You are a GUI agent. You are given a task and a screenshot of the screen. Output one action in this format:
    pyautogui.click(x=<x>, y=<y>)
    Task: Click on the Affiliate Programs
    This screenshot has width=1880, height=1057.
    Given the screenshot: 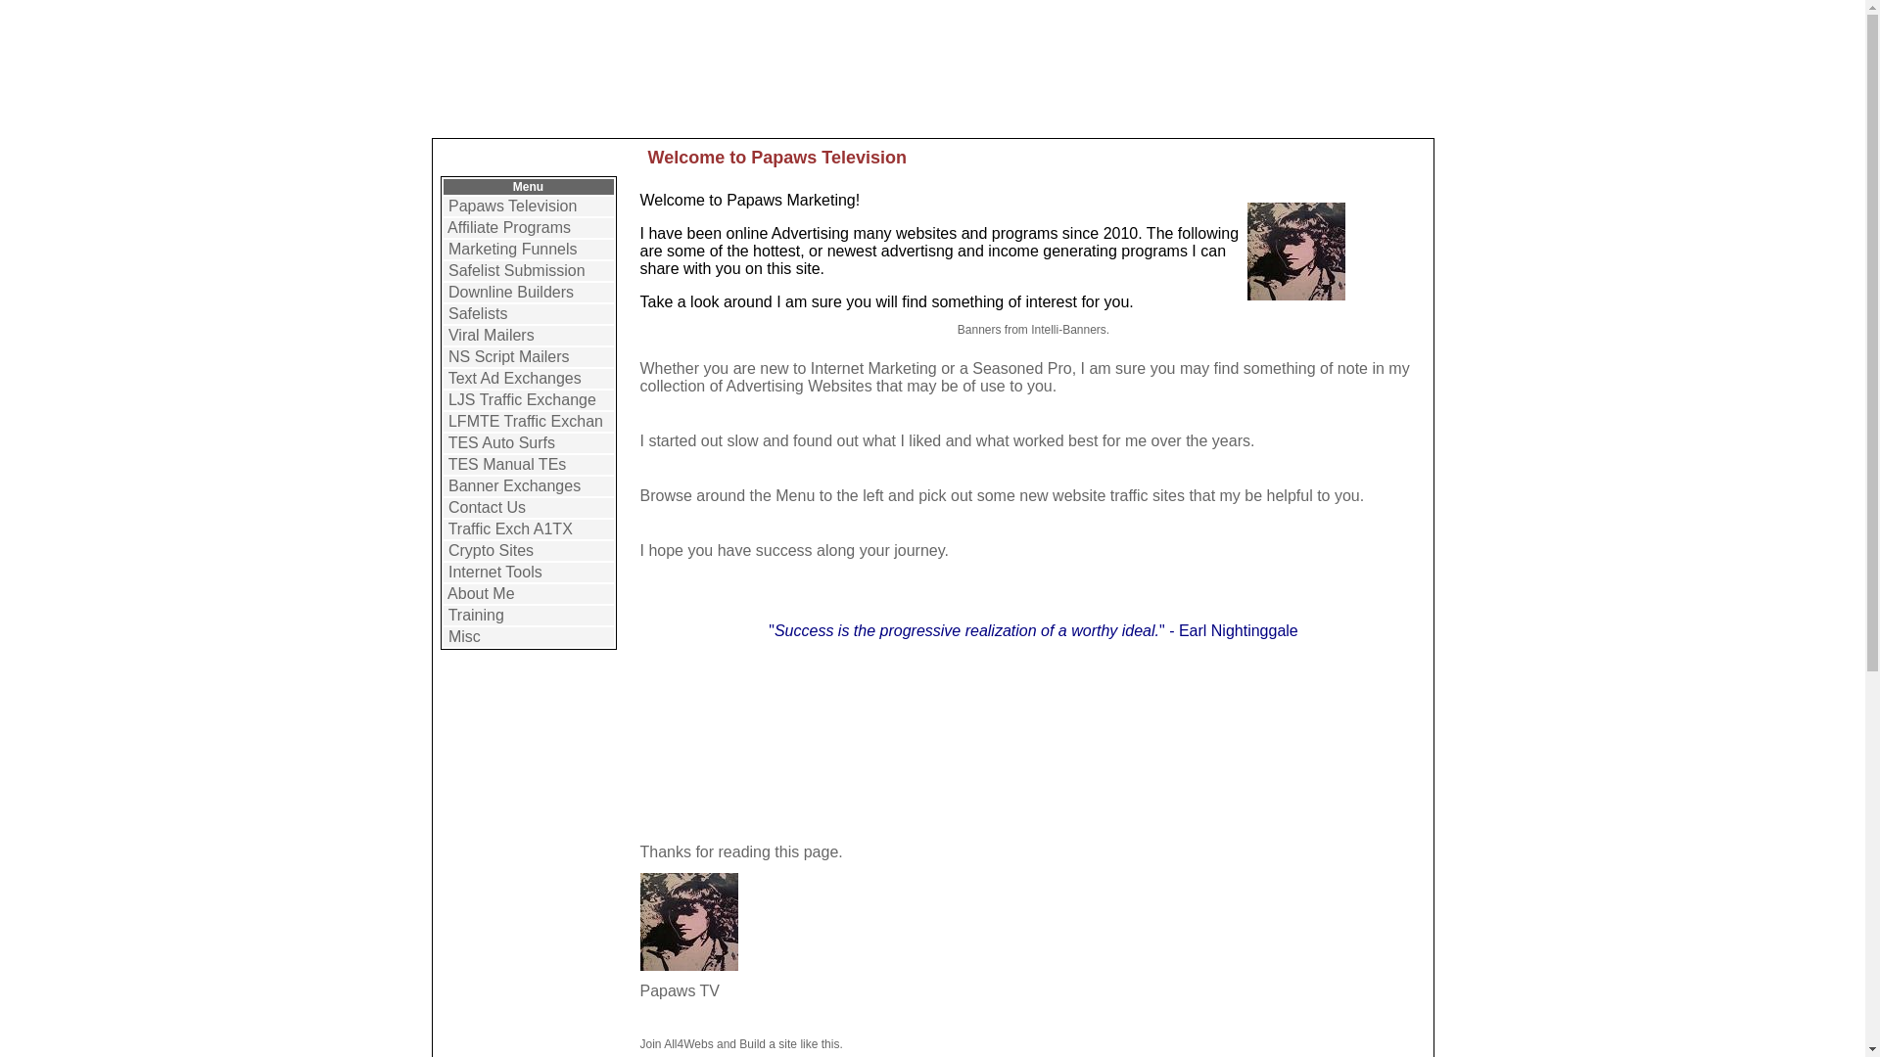 What is the action you would take?
    pyautogui.click(x=509, y=227)
    